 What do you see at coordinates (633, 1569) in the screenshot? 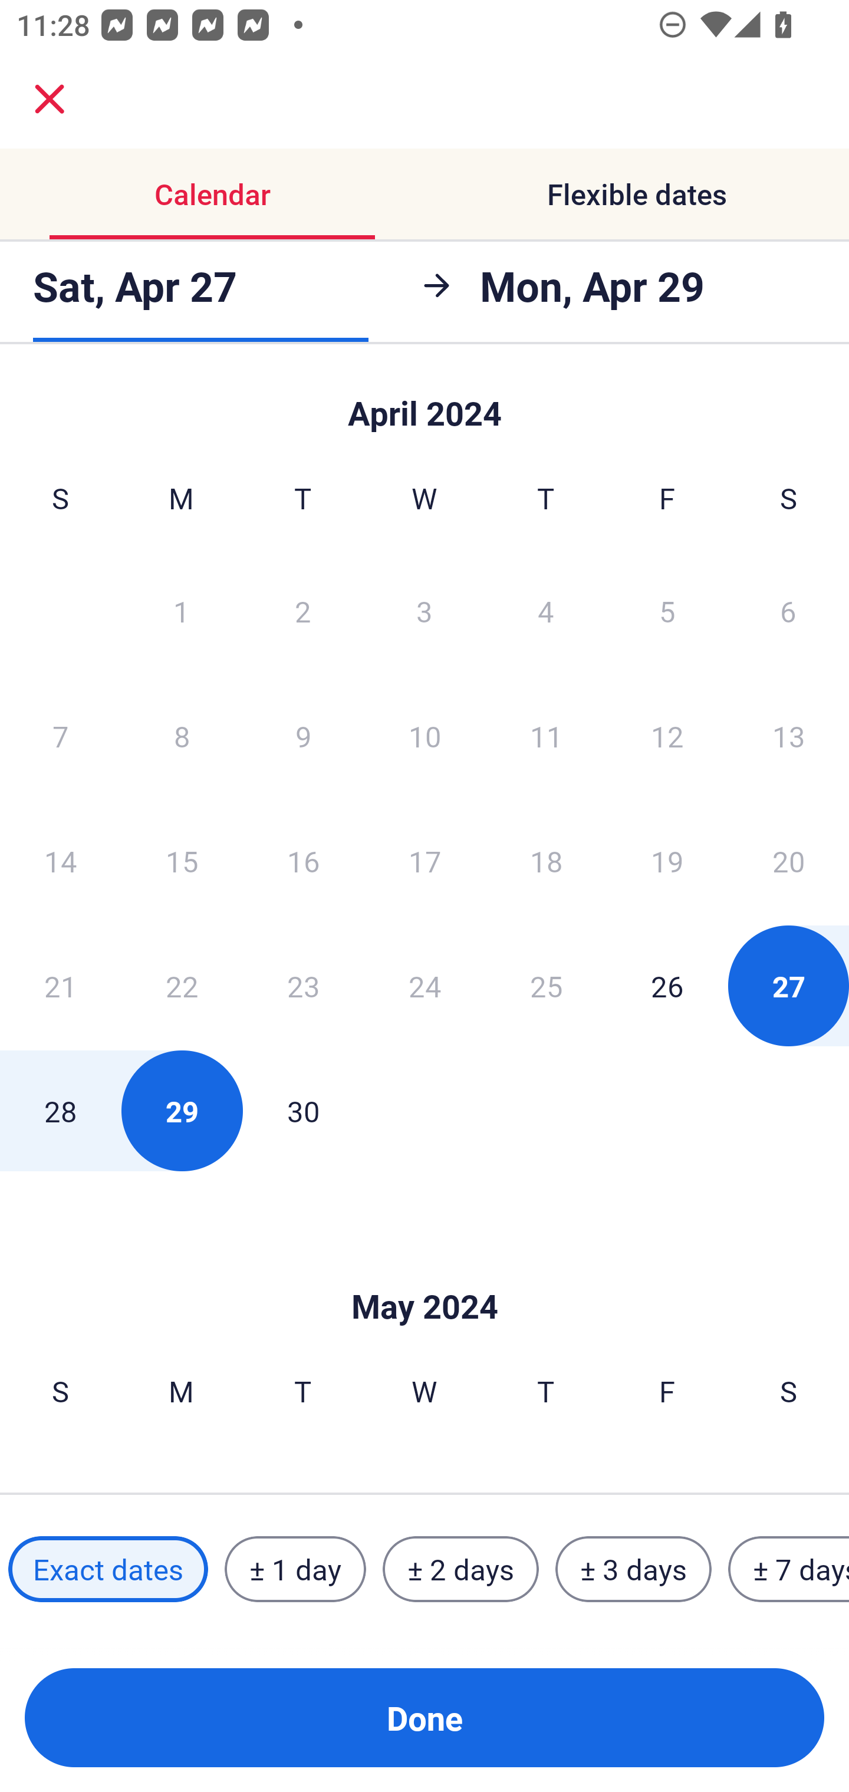
I see `± 3 days` at bounding box center [633, 1569].